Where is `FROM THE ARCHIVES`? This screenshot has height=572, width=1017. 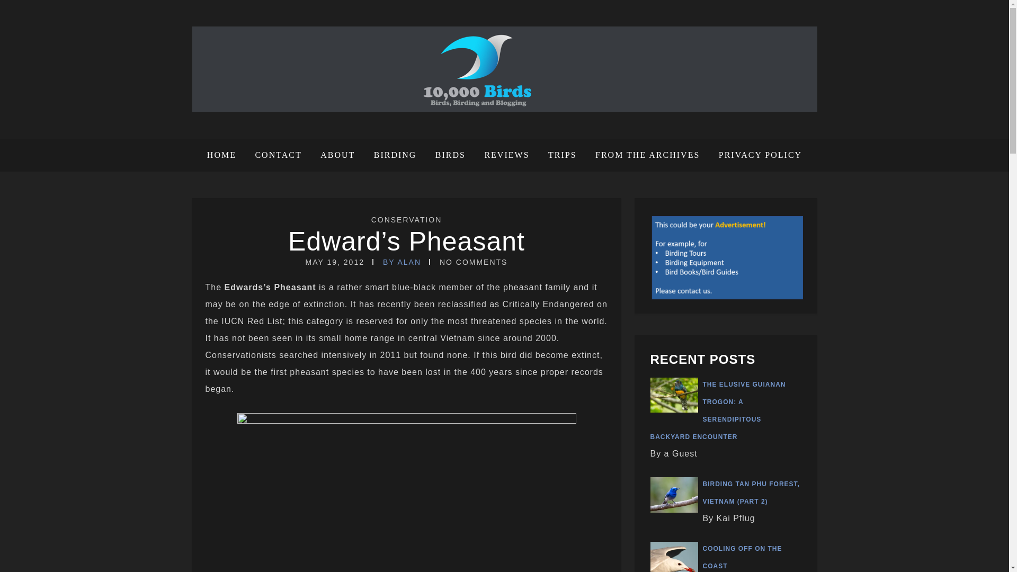
FROM THE ARCHIVES is located at coordinates (647, 155).